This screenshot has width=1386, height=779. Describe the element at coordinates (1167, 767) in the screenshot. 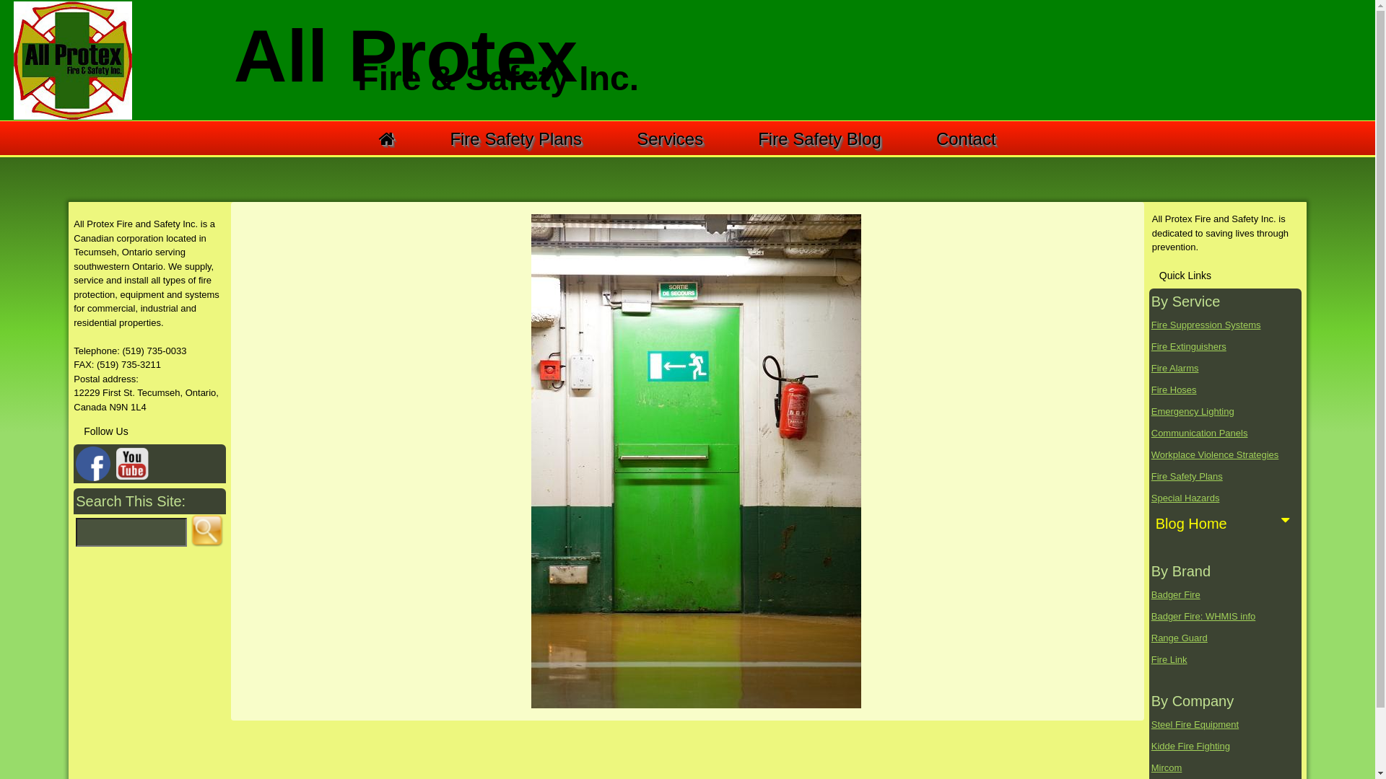

I see `Mircom` at that location.